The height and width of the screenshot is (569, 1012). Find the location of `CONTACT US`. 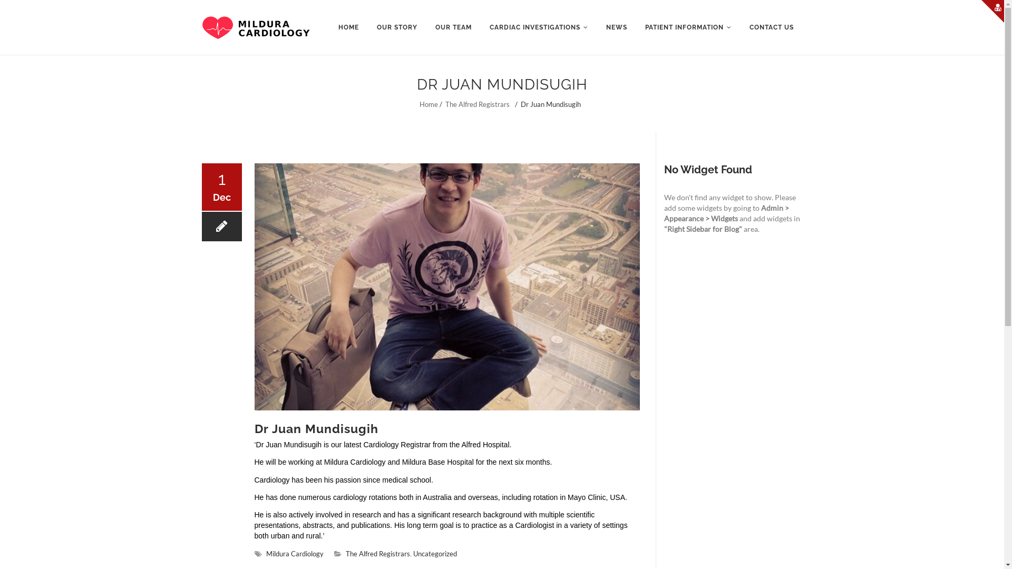

CONTACT US is located at coordinates (771, 27).